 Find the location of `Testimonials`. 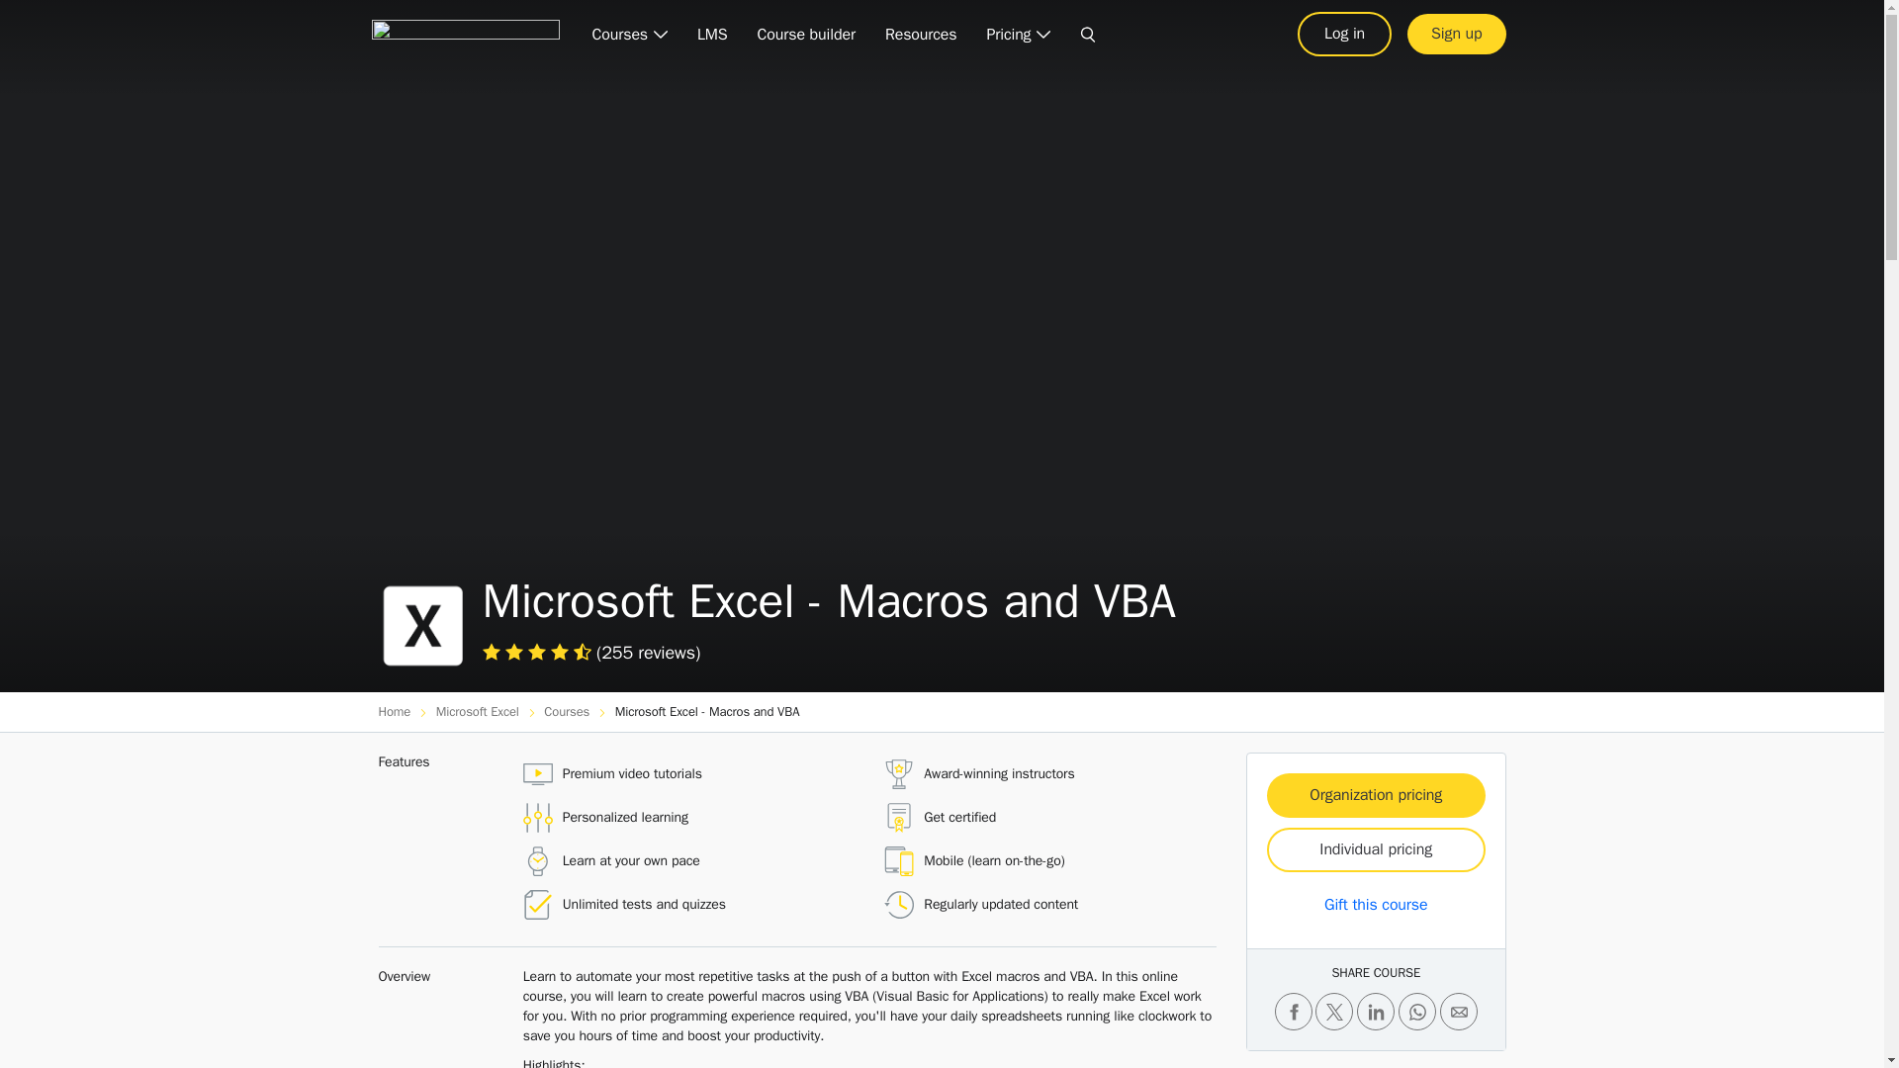

Testimonials is located at coordinates (538, 653).